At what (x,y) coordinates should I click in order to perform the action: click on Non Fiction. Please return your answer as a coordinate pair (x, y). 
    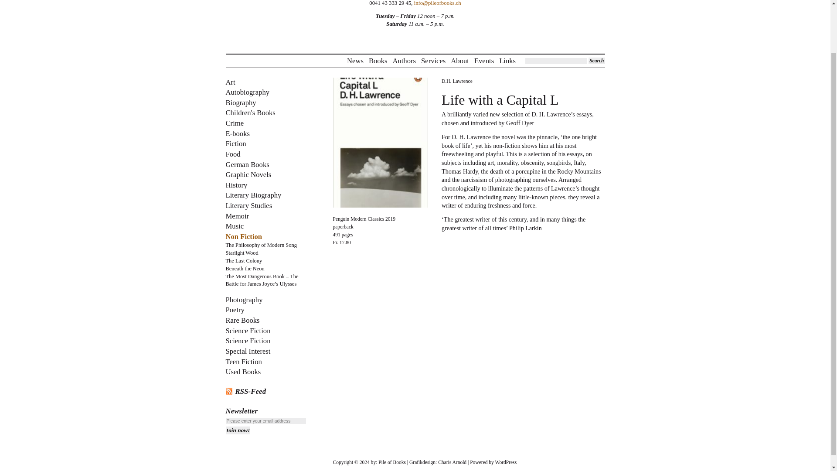
    Looking at the image, I should click on (244, 236).